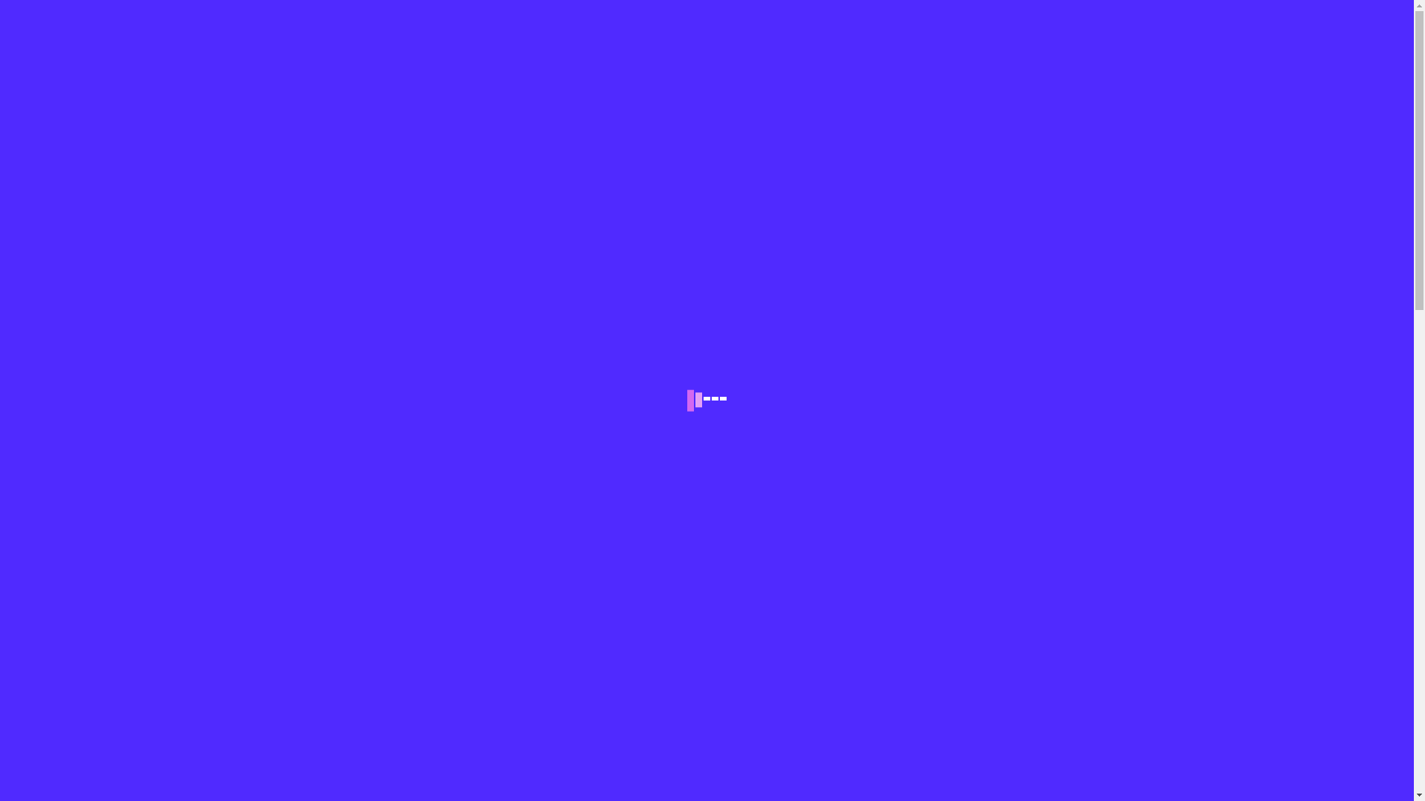 The height and width of the screenshot is (801, 1425). What do you see at coordinates (682, 187) in the screenshot?
I see `Home` at bounding box center [682, 187].